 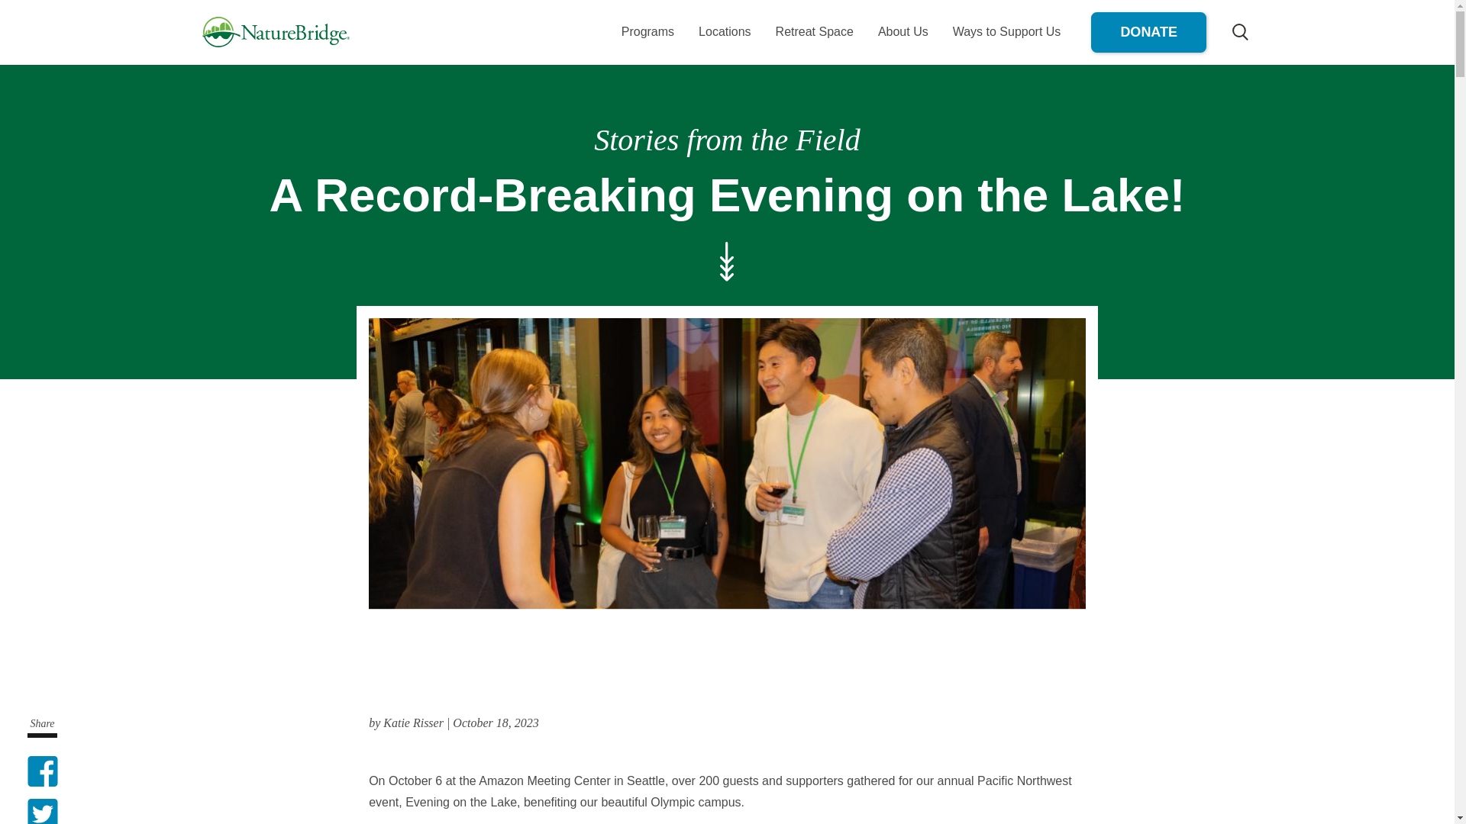 I want to click on search Created with Sketch., so click(x=1240, y=32).